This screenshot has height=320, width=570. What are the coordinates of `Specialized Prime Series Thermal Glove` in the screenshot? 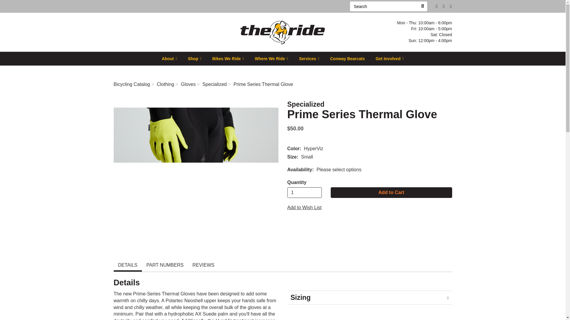 It's located at (196, 135).